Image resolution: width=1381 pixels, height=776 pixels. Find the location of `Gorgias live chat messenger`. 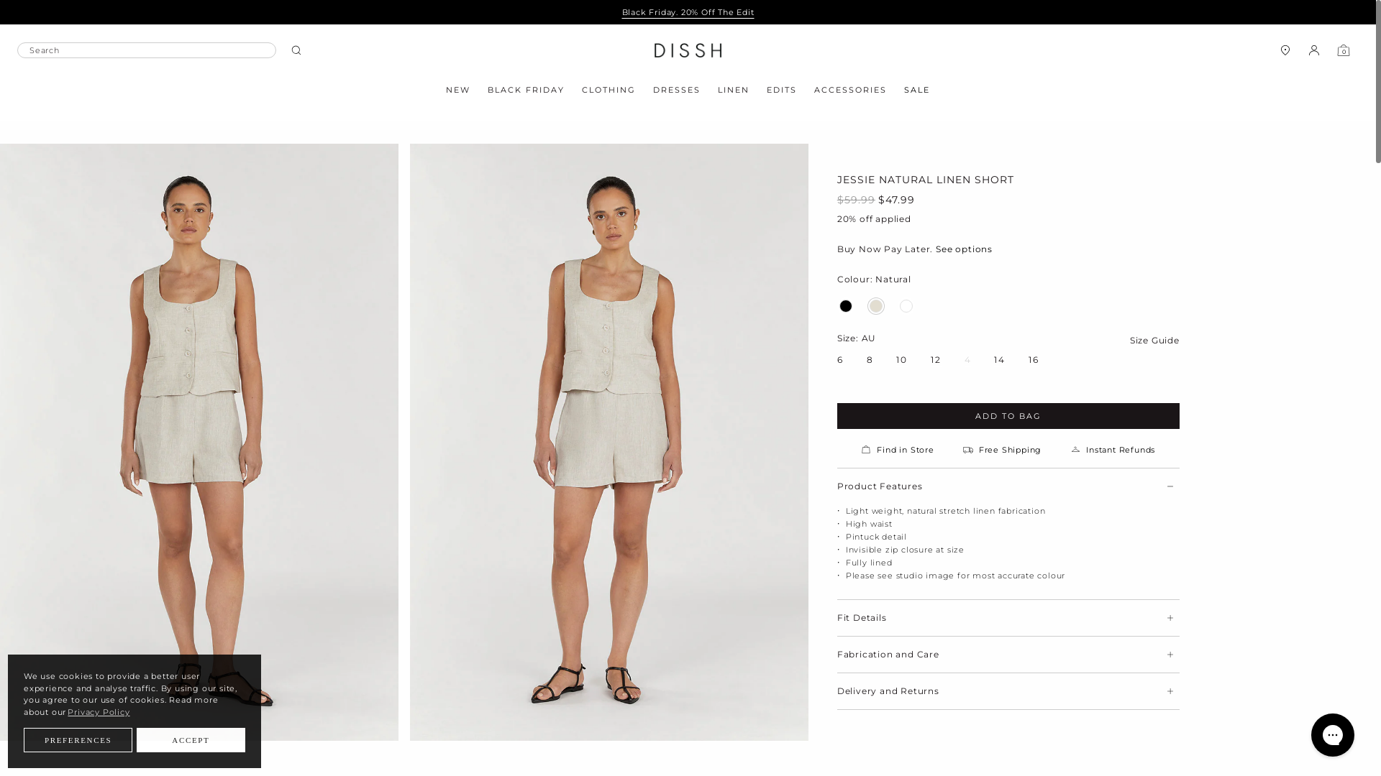

Gorgias live chat messenger is located at coordinates (1333, 735).